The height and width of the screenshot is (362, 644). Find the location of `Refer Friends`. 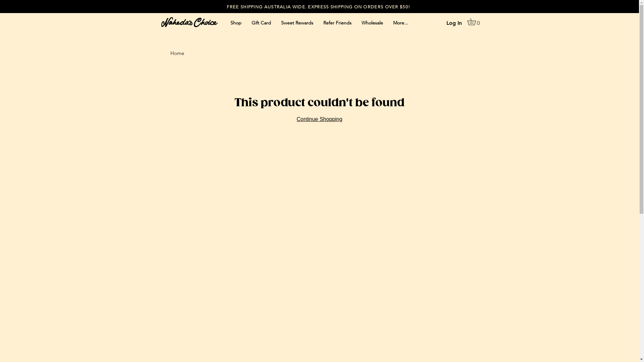

Refer Friends is located at coordinates (337, 23).